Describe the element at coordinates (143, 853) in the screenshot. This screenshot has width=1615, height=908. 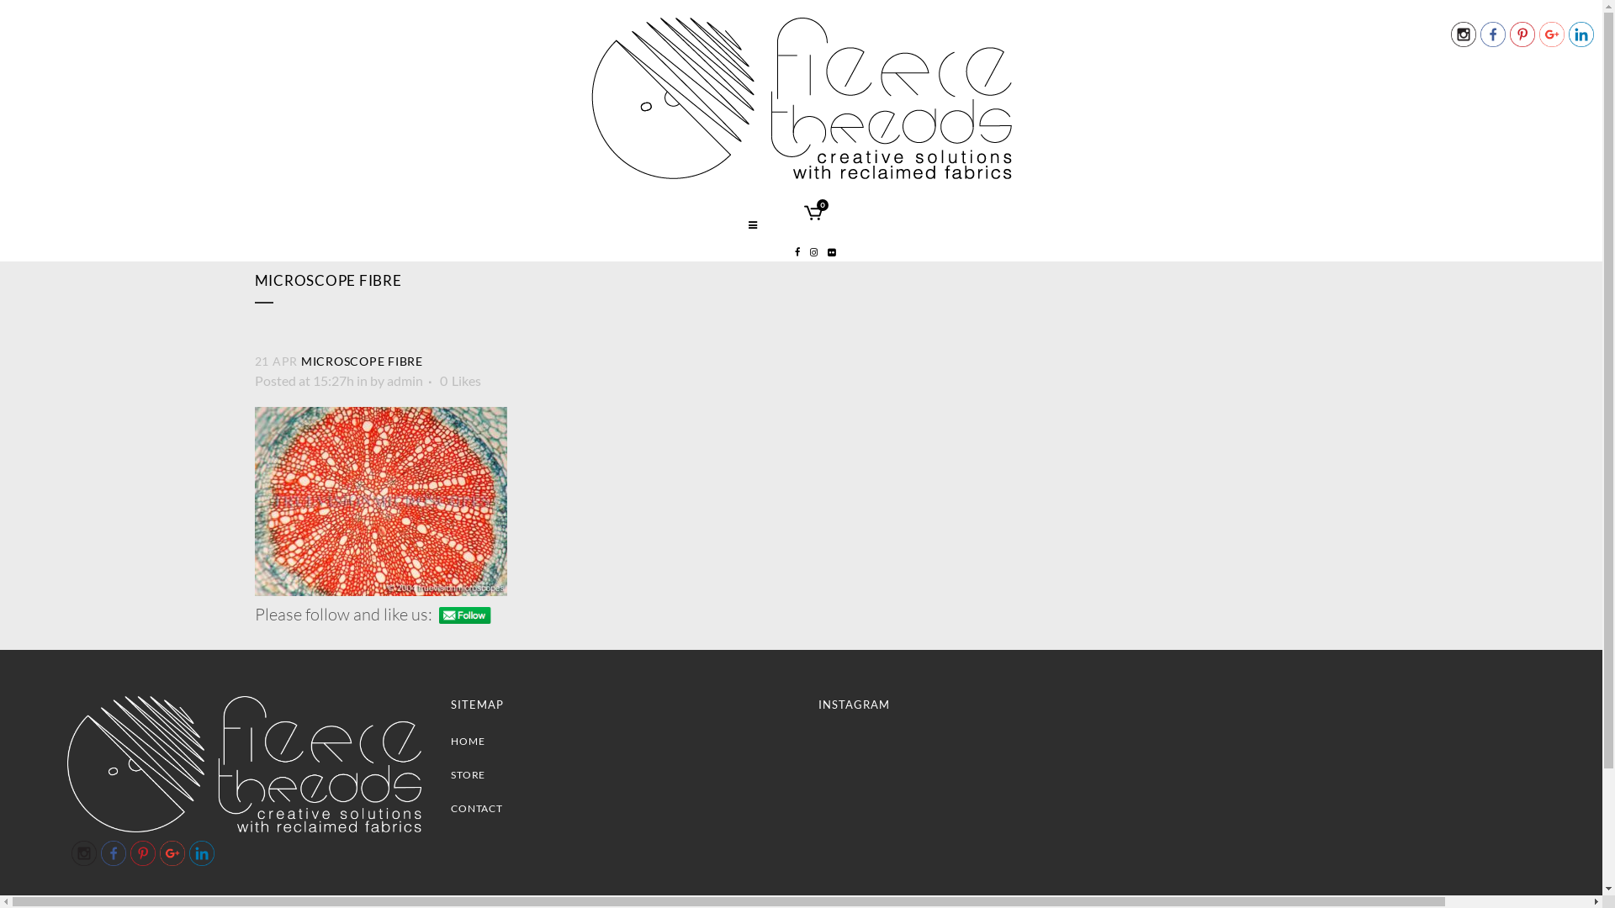
I see `Pinterest` at that location.